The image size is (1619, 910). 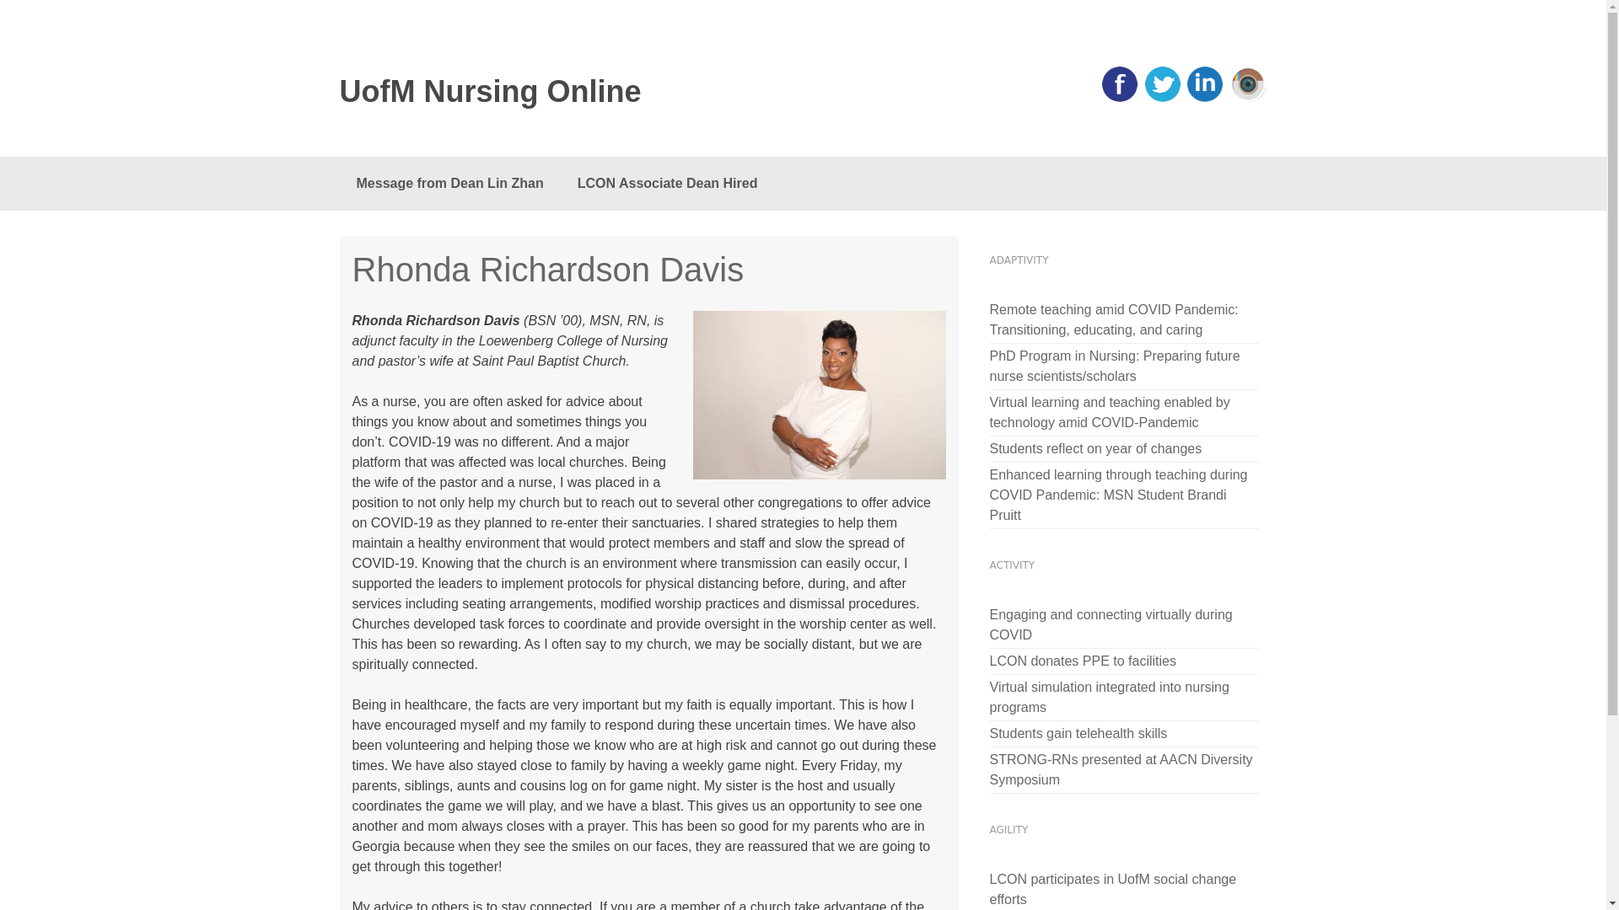 What do you see at coordinates (1124, 888) in the screenshot?
I see `LCON participates in UofM social change efforts` at bounding box center [1124, 888].